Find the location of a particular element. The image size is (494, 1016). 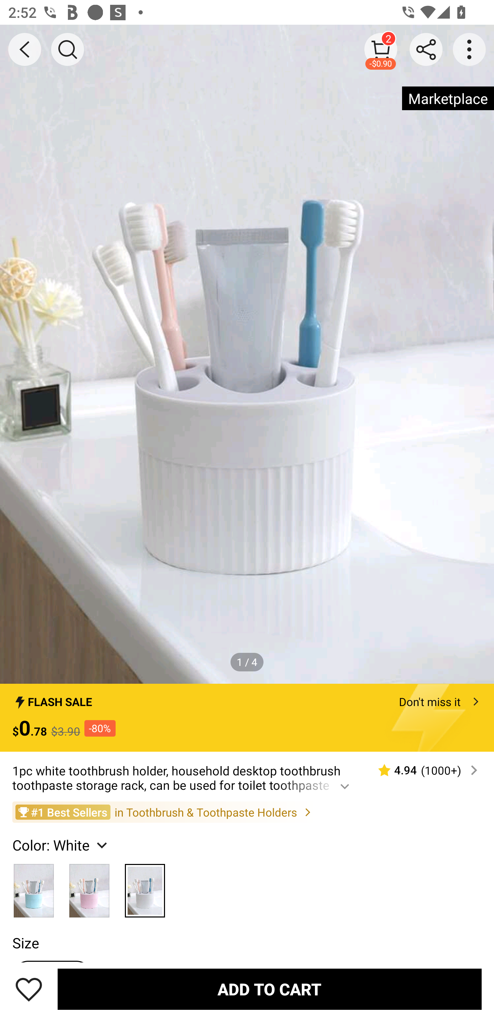

Size is located at coordinates (25, 943).